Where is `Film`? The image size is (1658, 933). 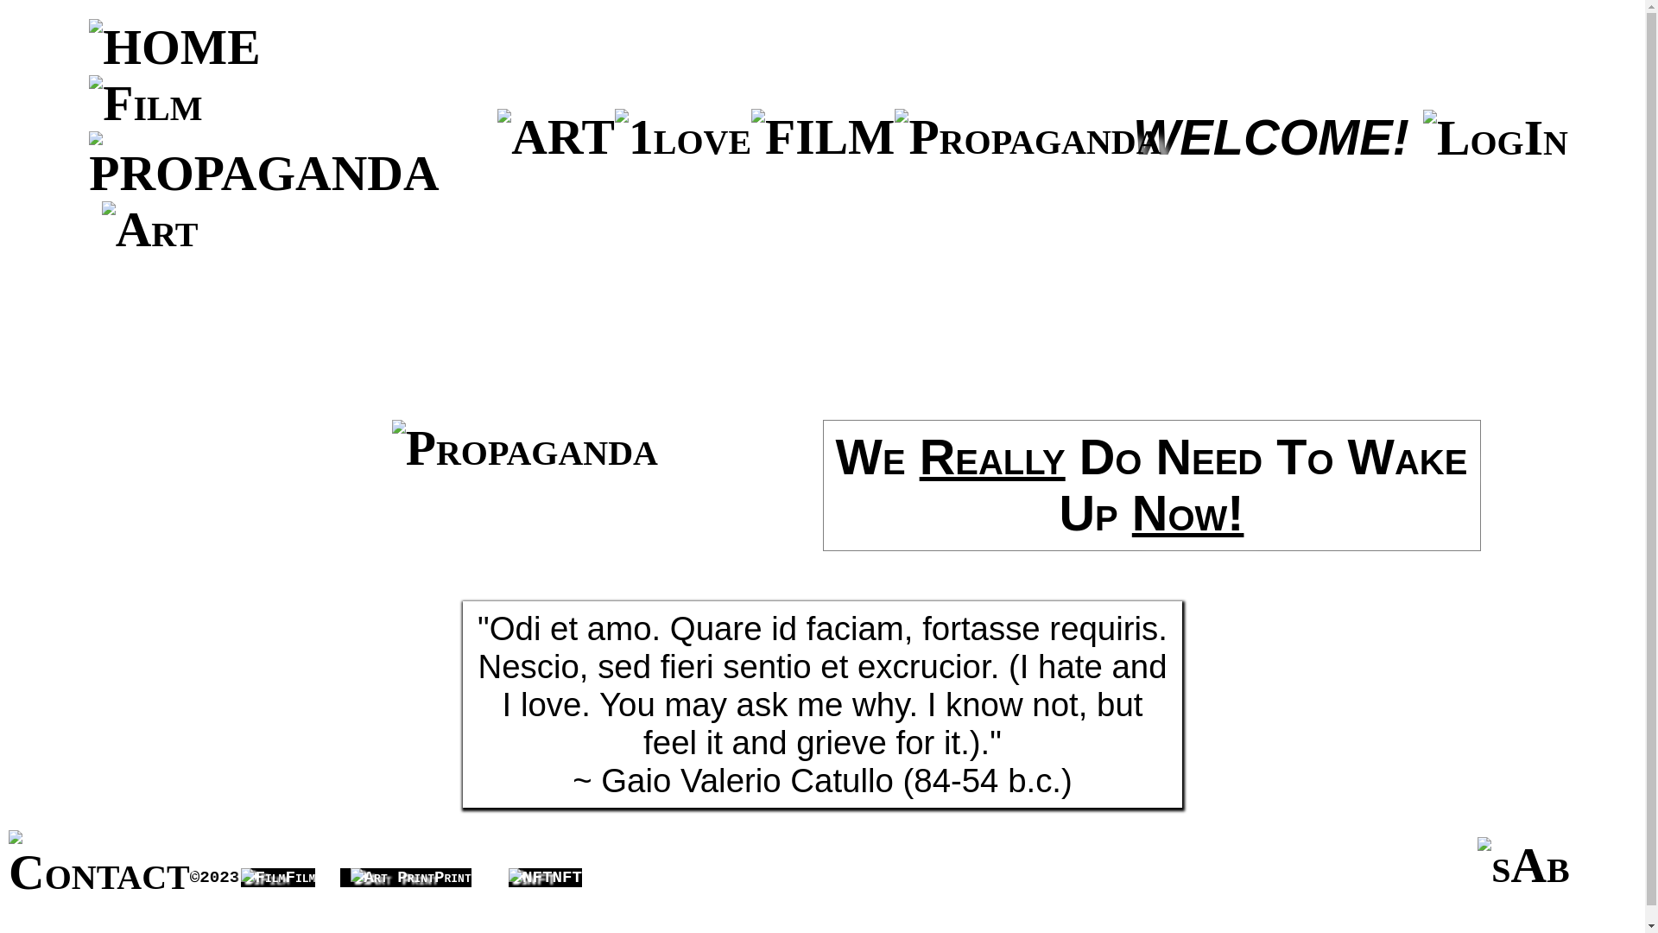 Film is located at coordinates (278, 866).